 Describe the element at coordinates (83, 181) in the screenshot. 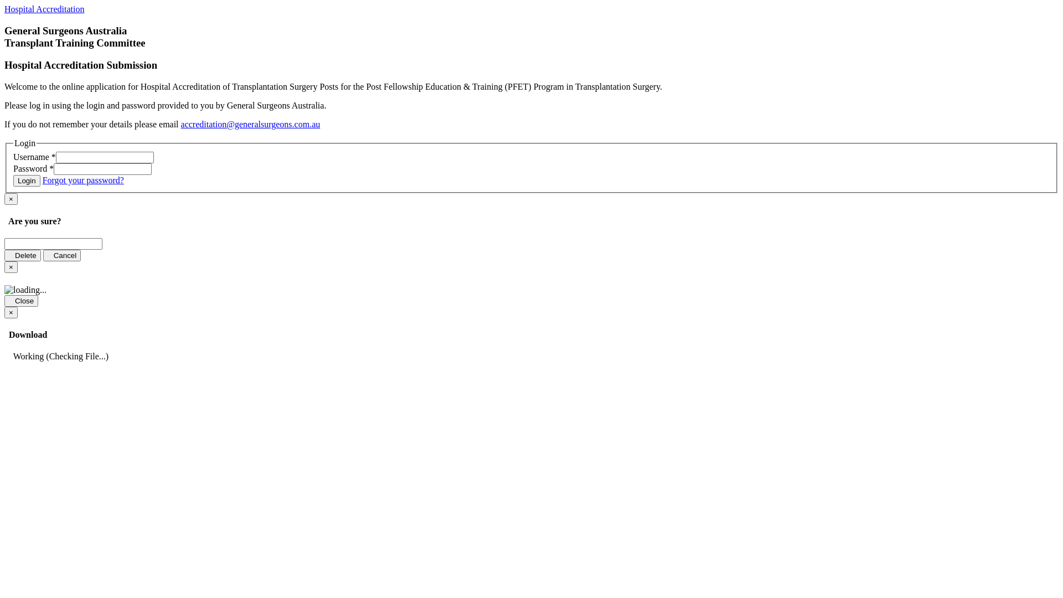

I see `Forgot your password?` at that location.